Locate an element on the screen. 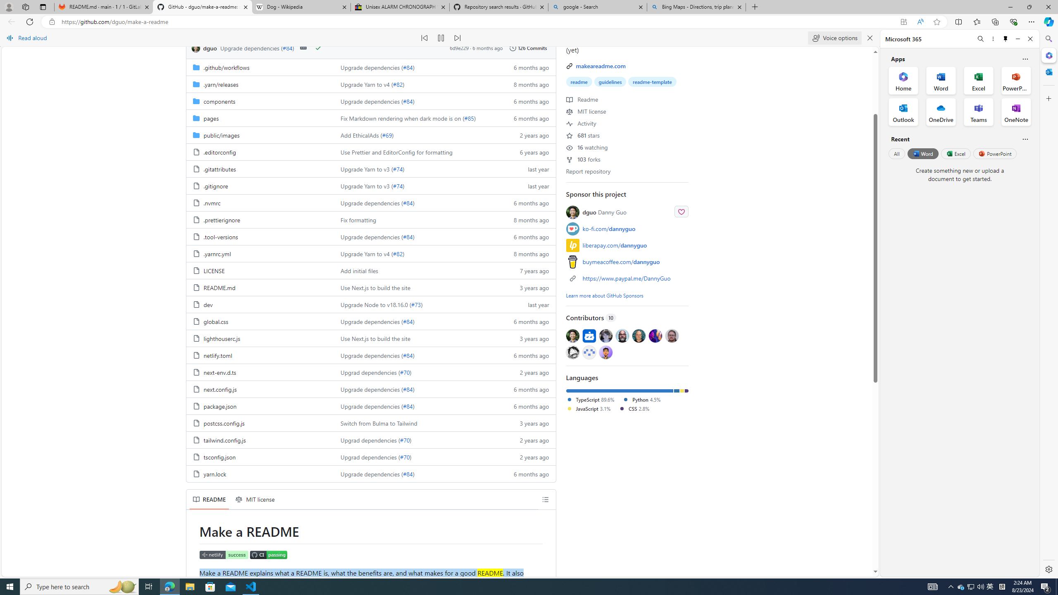 Image resolution: width=1058 pixels, height=595 pixels. postcss.config.js, (File) is located at coordinates (224, 423).